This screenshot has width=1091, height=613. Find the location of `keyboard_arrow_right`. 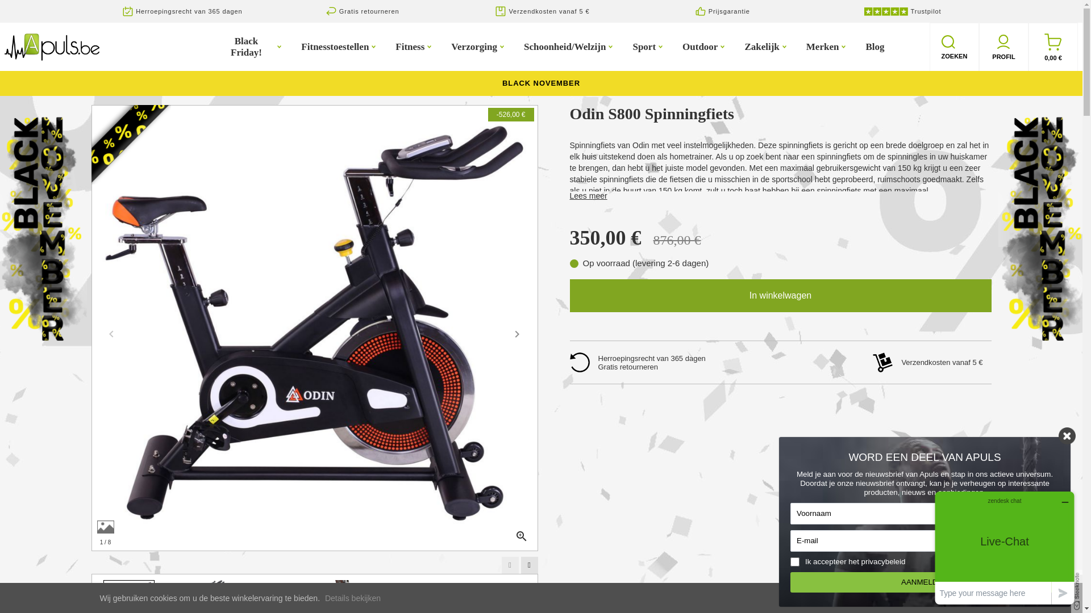

keyboard_arrow_right is located at coordinates (517, 334).